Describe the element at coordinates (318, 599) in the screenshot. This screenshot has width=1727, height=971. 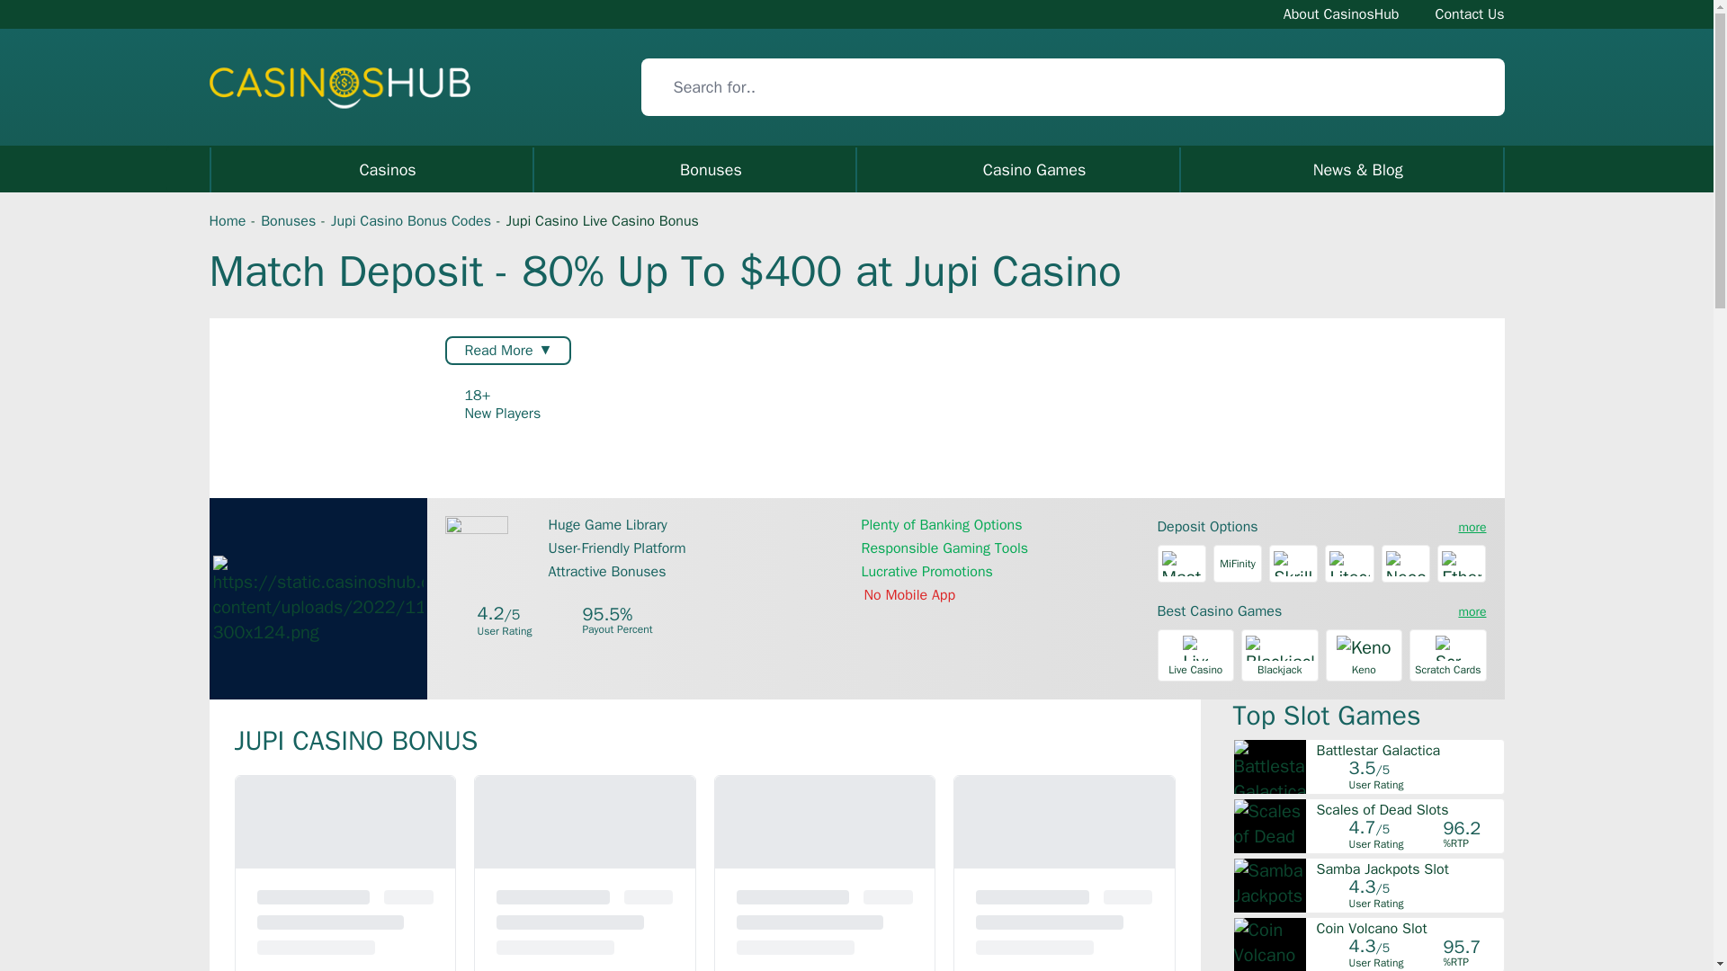
I see `Jupi Casino` at that location.